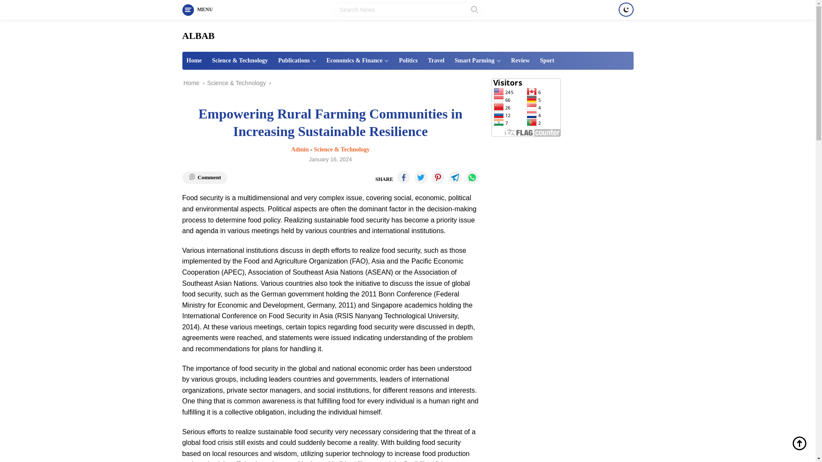  What do you see at coordinates (521, 61) in the screenshot?
I see `Review` at bounding box center [521, 61].